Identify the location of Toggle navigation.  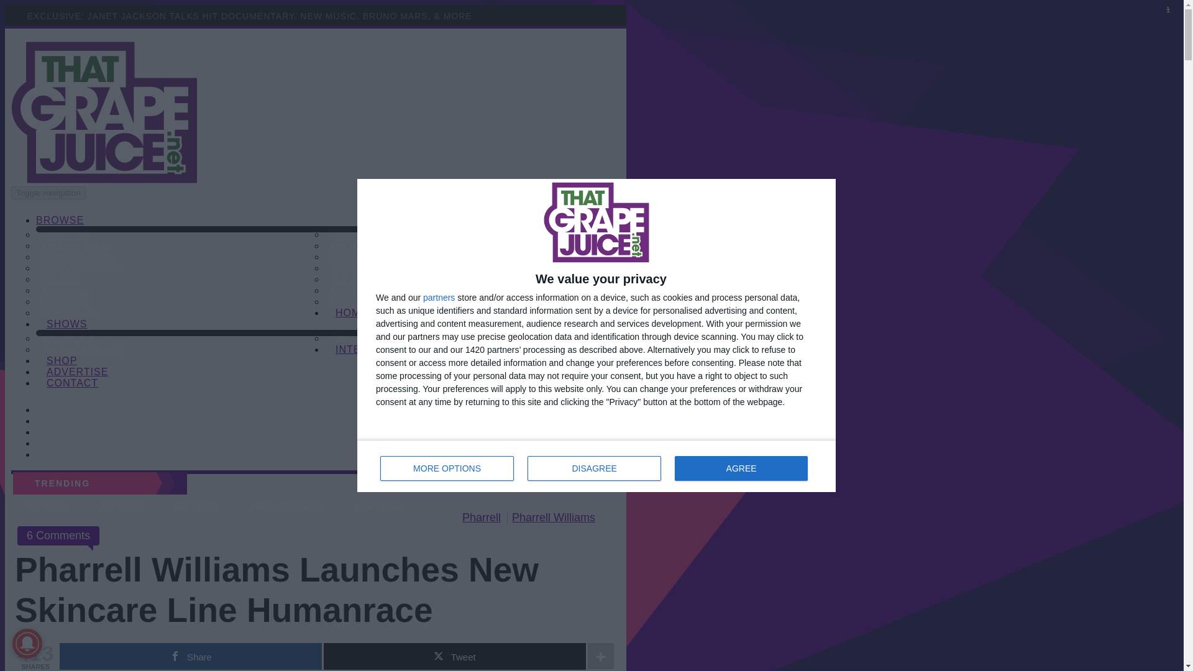
(48, 193).